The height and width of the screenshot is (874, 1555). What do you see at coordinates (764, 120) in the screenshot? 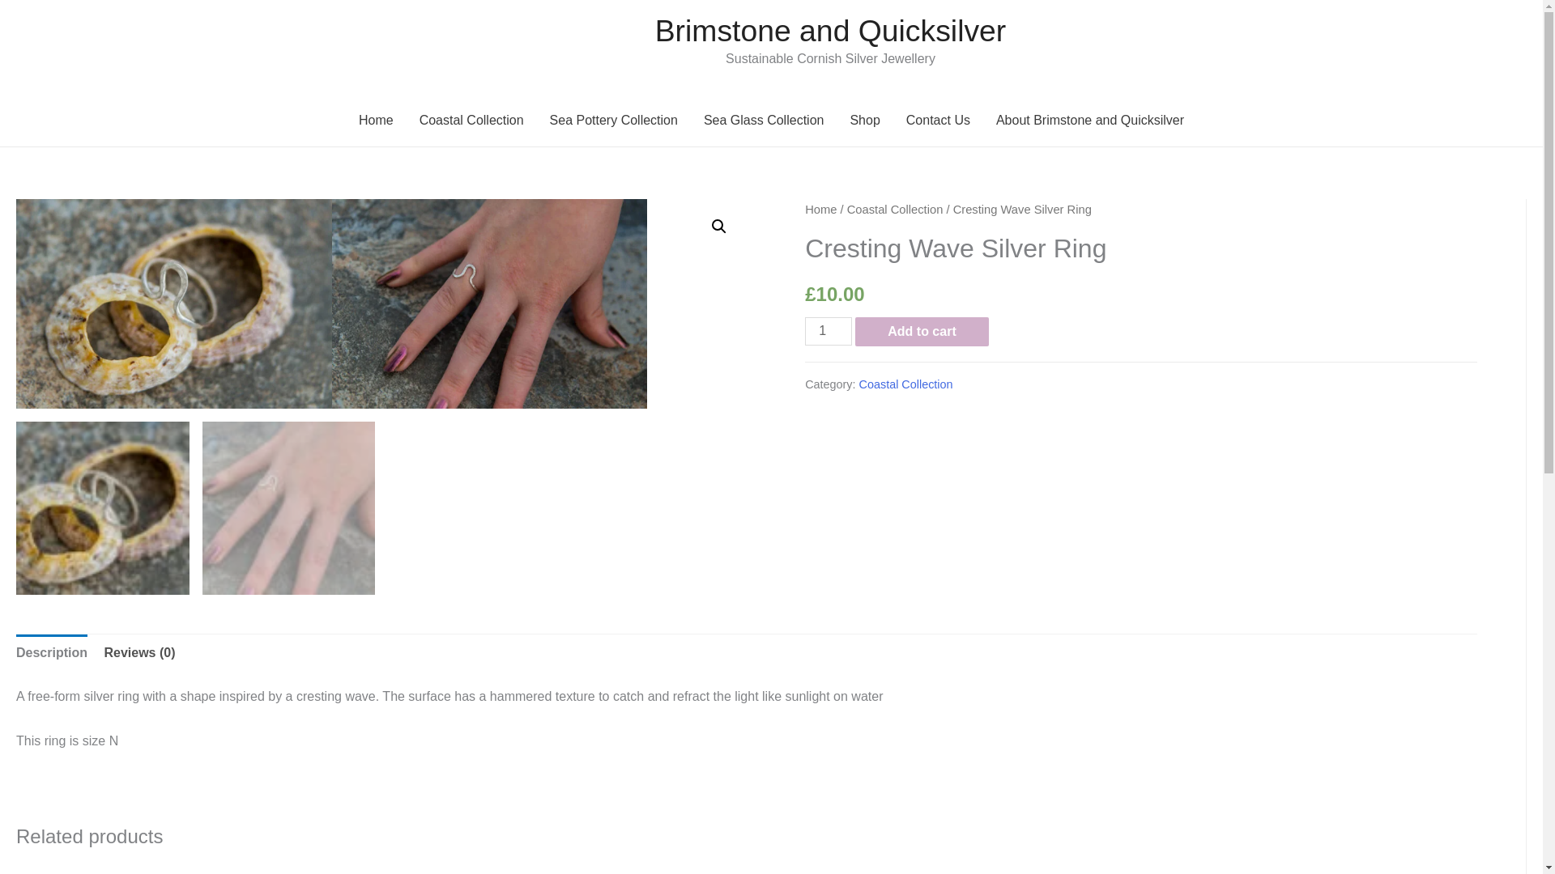
I see `Sea Glass Collection` at bounding box center [764, 120].